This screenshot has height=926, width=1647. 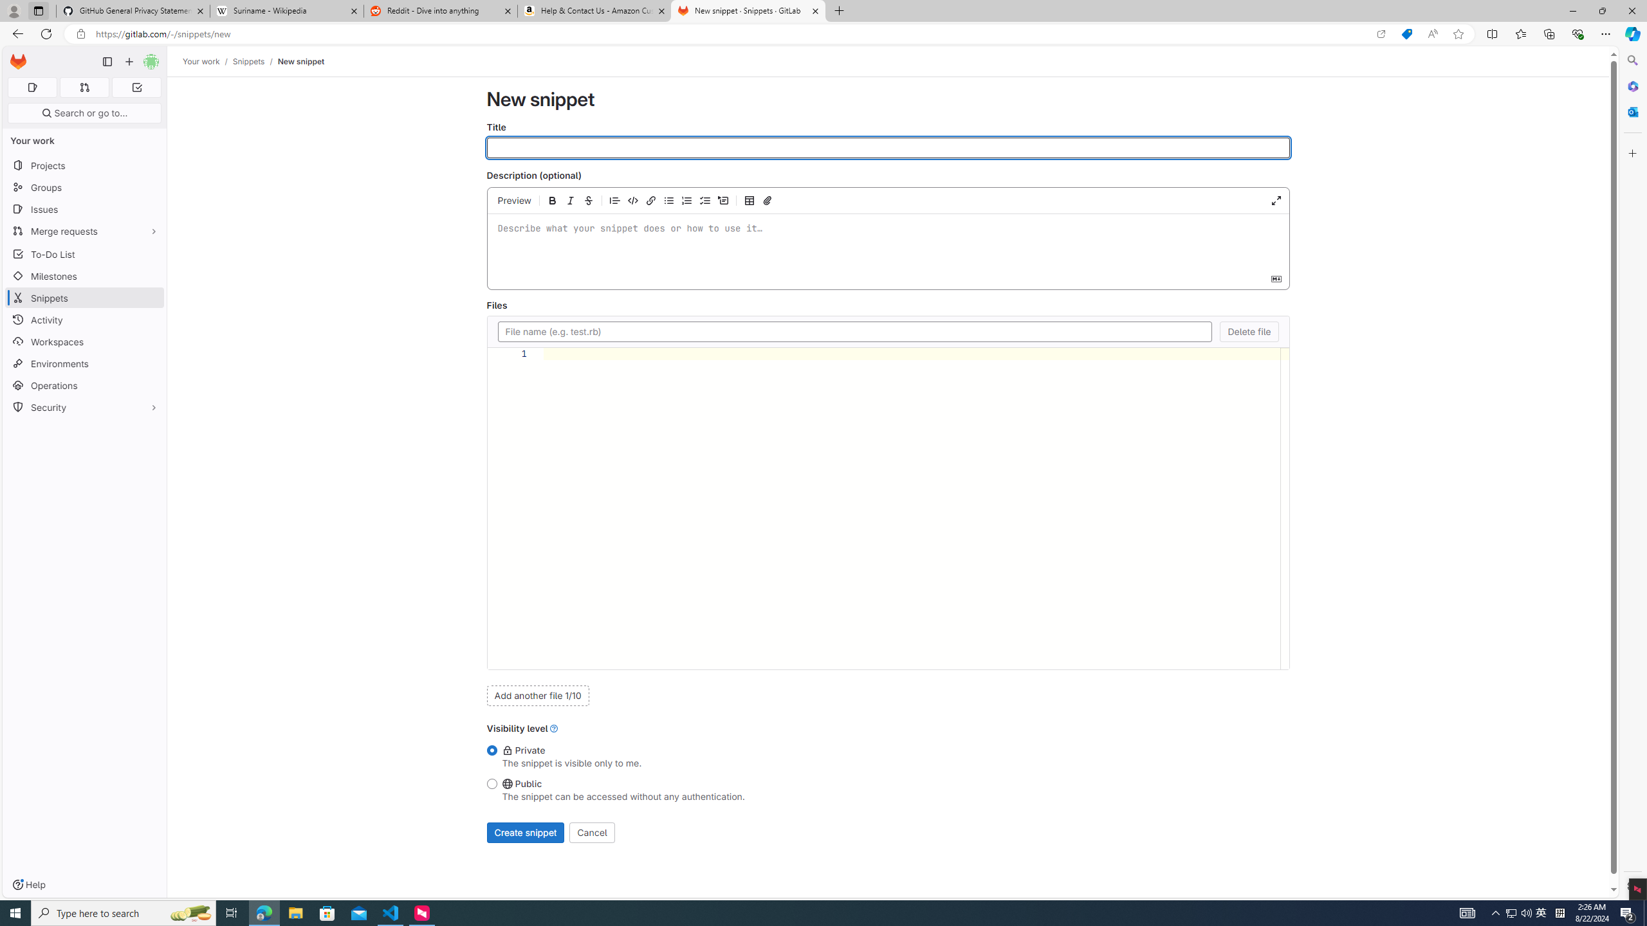 I want to click on Add a link (Ctrl+K), so click(x=651, y=201).